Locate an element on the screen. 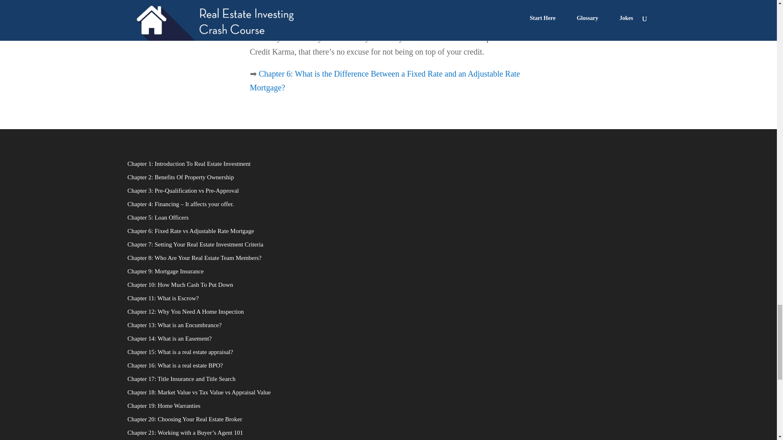  Chapter 20: Choosing Your Real Estate Broker is located at coordinates (184, 419).